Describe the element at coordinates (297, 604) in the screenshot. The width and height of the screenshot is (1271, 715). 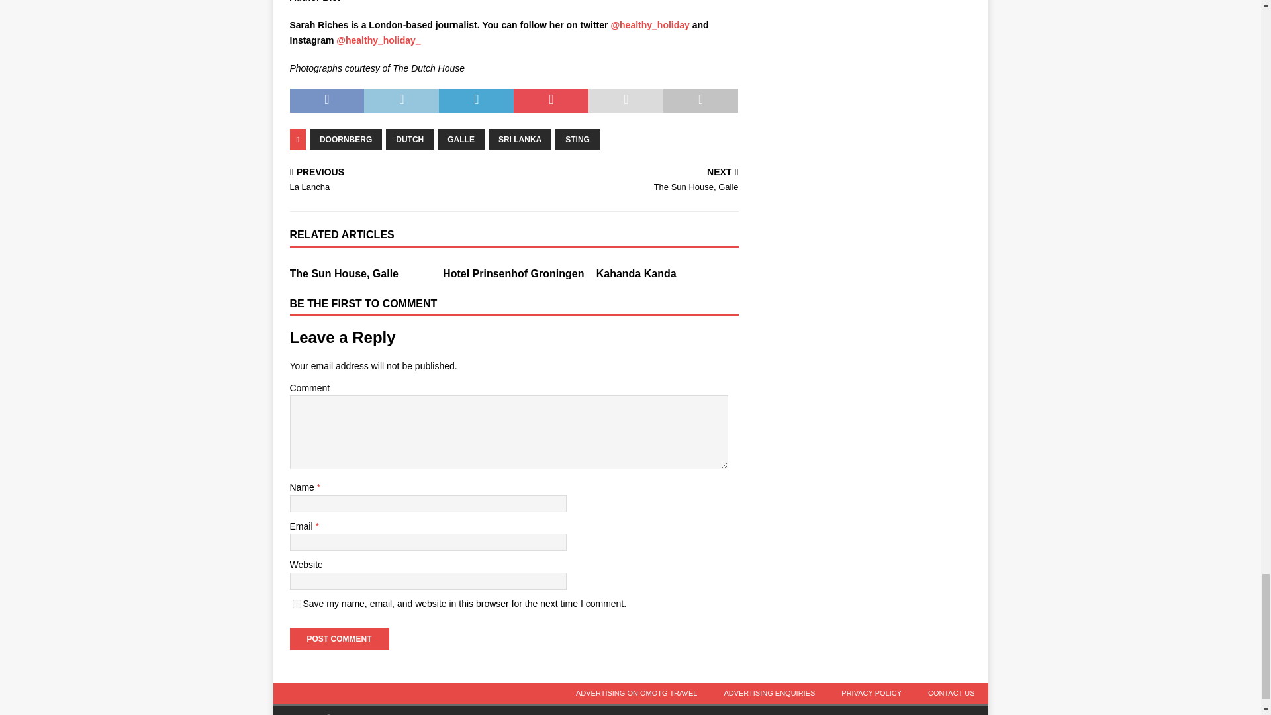
I see `yes` at that location.